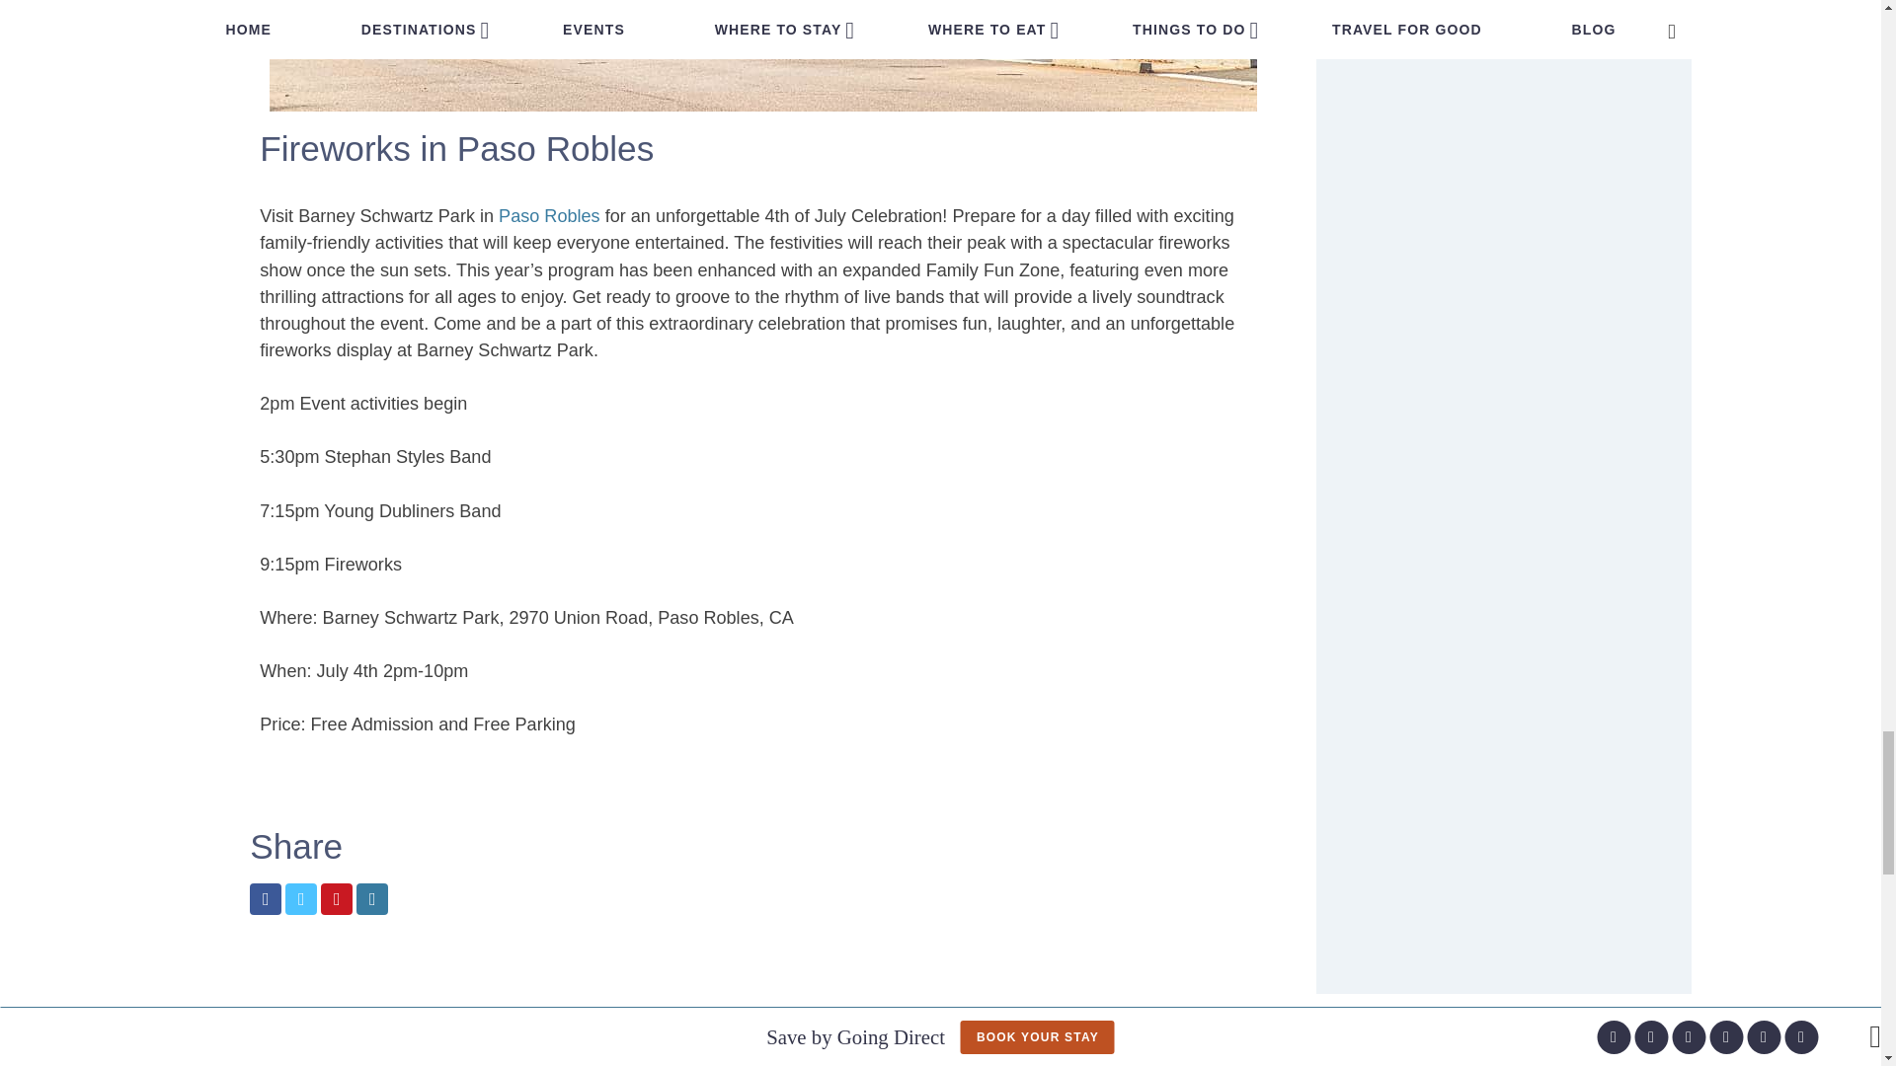 This screenshot has height=1066, width=1896. I want to click on Share on Facebook, so click(265, 898).